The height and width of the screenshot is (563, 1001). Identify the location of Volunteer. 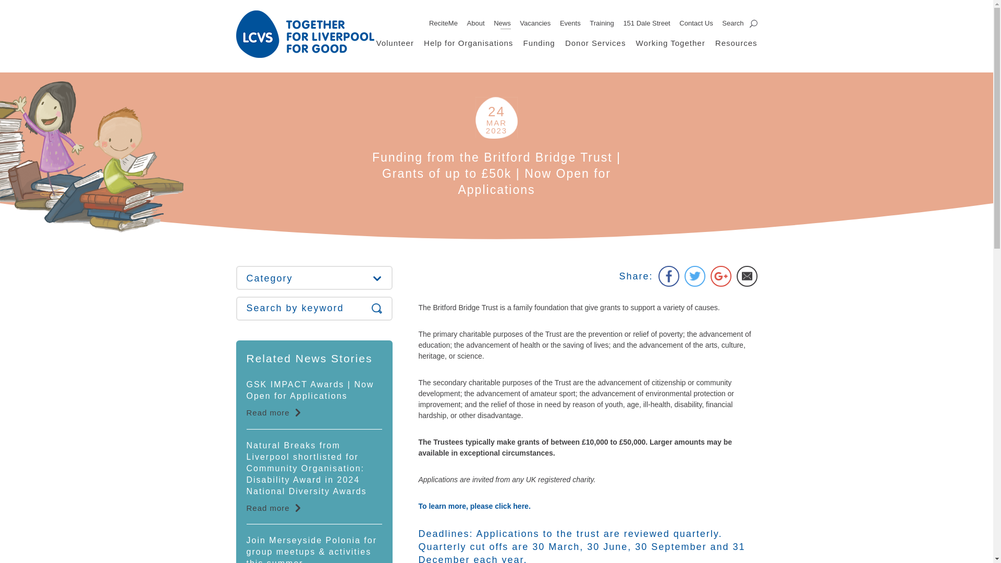
(395, 43).